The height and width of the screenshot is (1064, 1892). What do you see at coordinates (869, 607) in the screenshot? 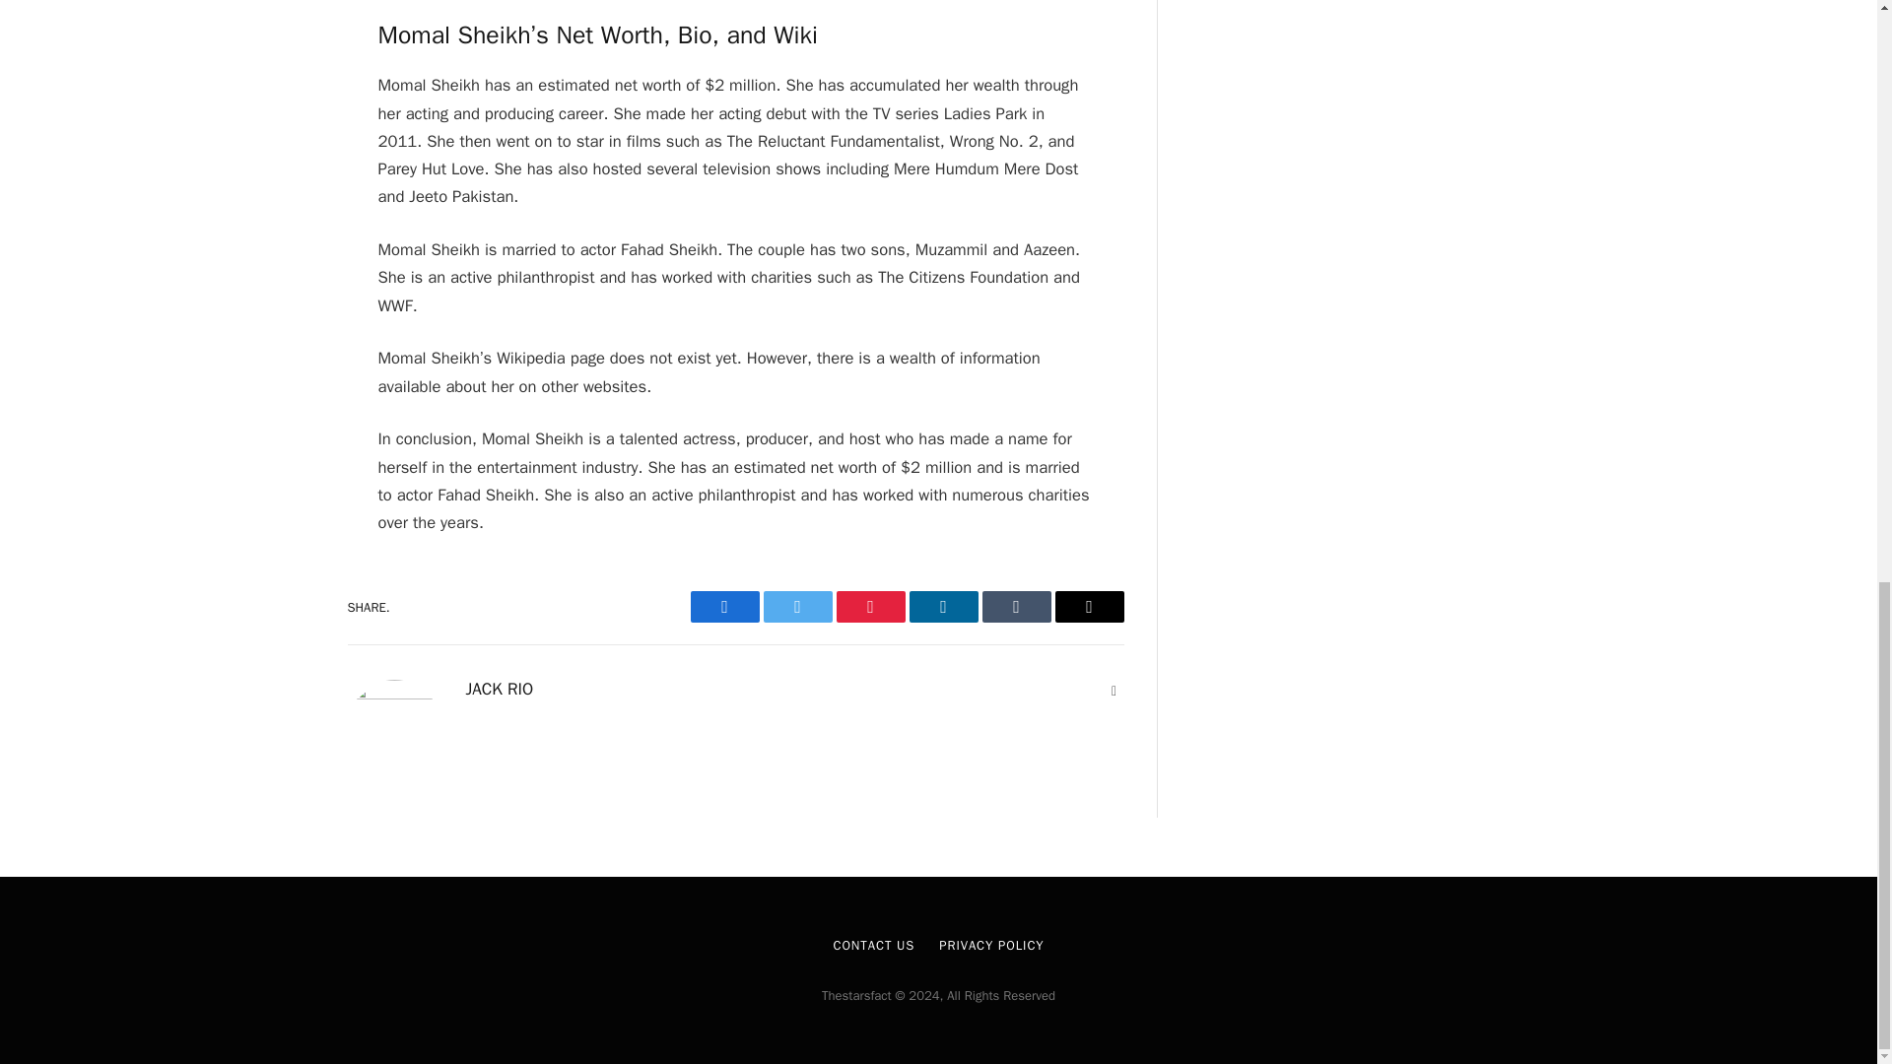
I see `Pinterest` at bounding box center [869, 607].